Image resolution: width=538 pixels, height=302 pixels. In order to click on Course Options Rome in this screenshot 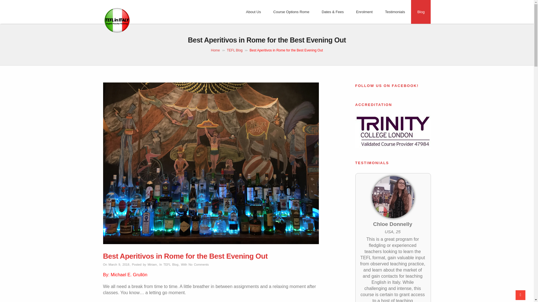, I will do `click(291, 12)`.